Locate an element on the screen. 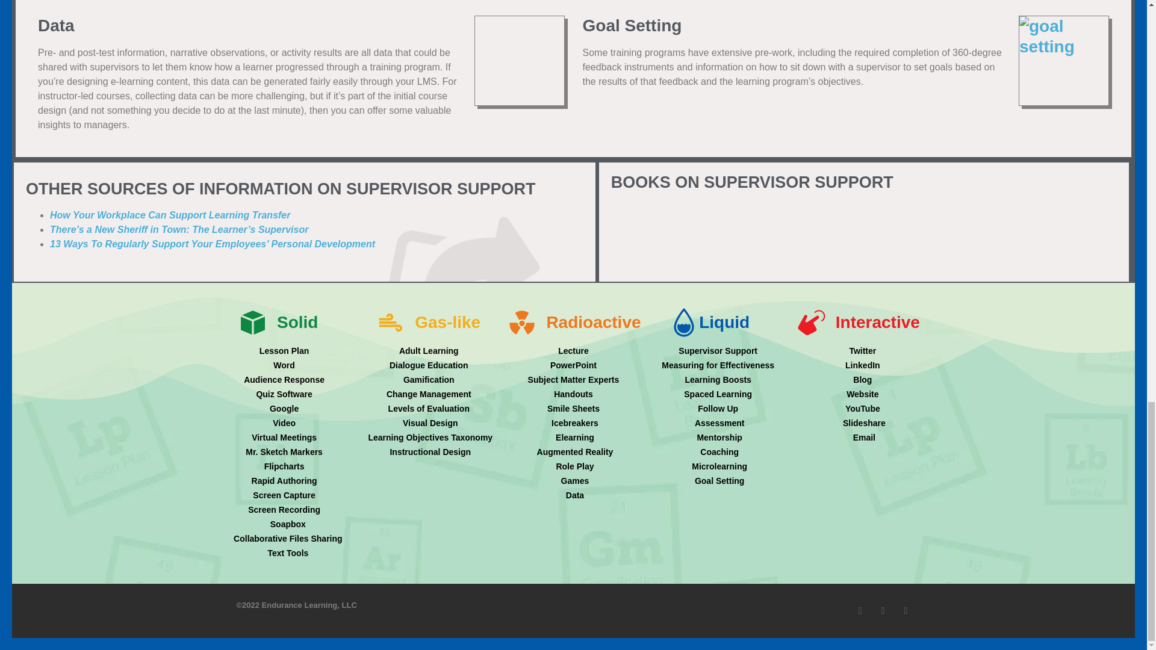 The height and width of the screenshot is (650, 1156). Audience Response is located at coordinates (284, 380).